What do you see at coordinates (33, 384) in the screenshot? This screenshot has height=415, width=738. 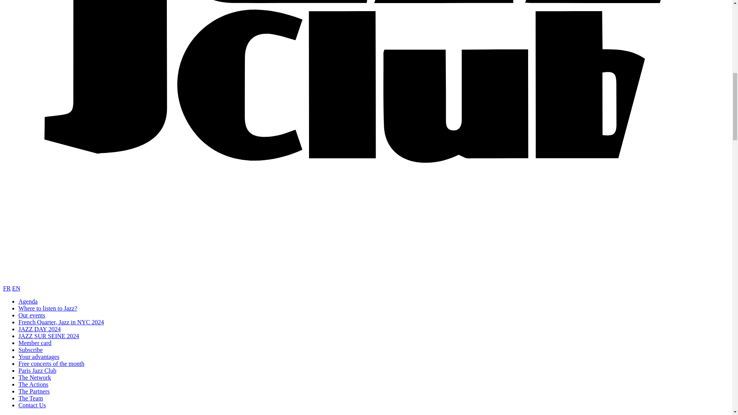 I see `The Actions` at bounding box center [33, 384].